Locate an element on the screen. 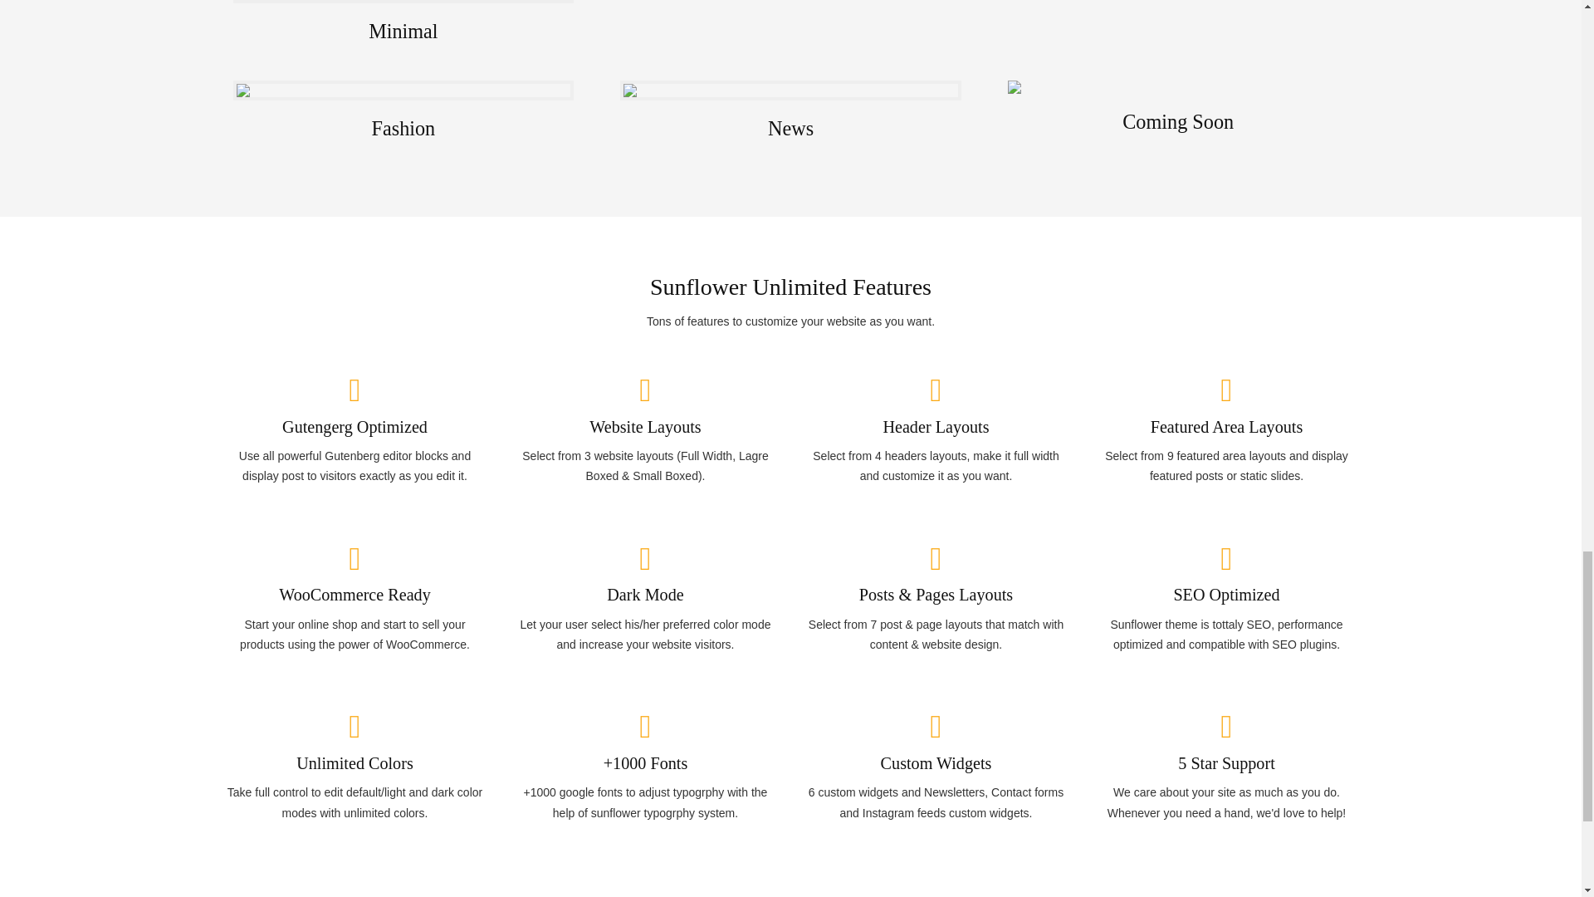 This screenshot has width=1594, height=897. News is located at coordinates (790, 115).